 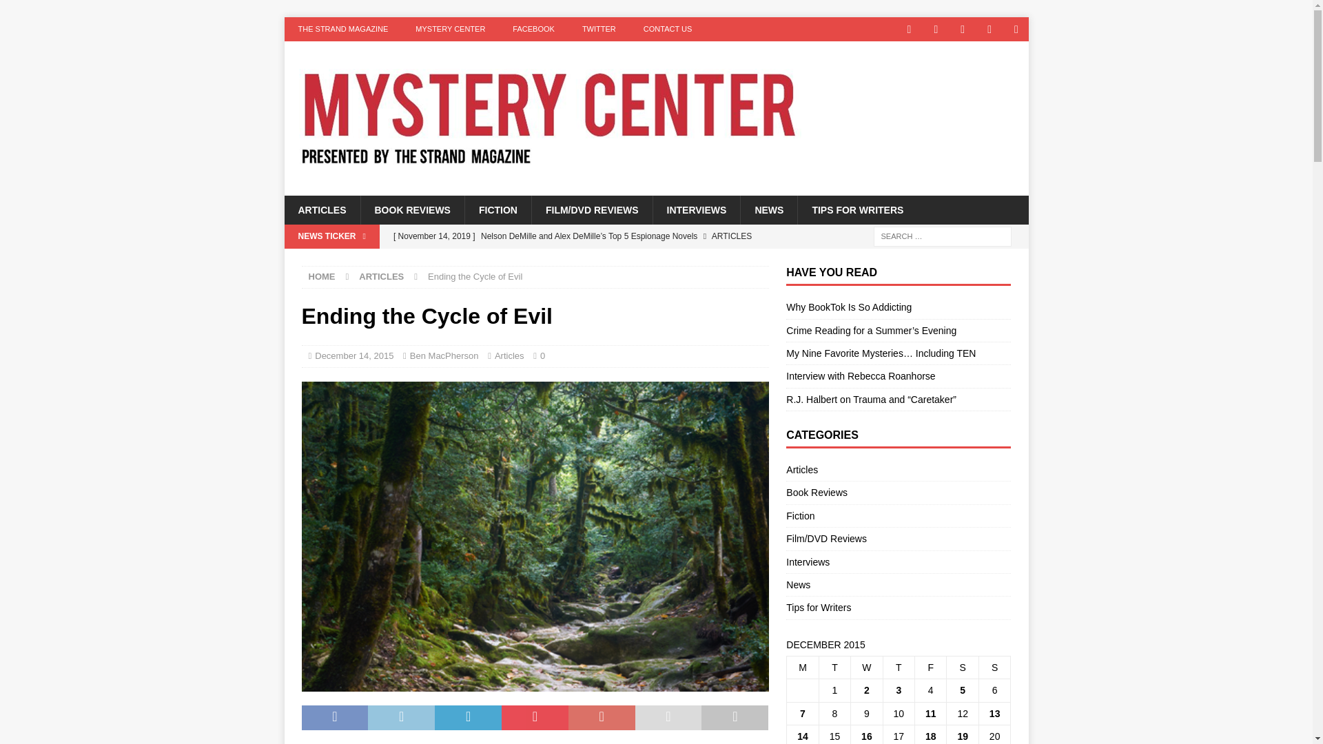 What do you see at coordinates (450, 29) in the screenshot?
I see `MYSTERY CENTER` at bounding box center [450, 29].